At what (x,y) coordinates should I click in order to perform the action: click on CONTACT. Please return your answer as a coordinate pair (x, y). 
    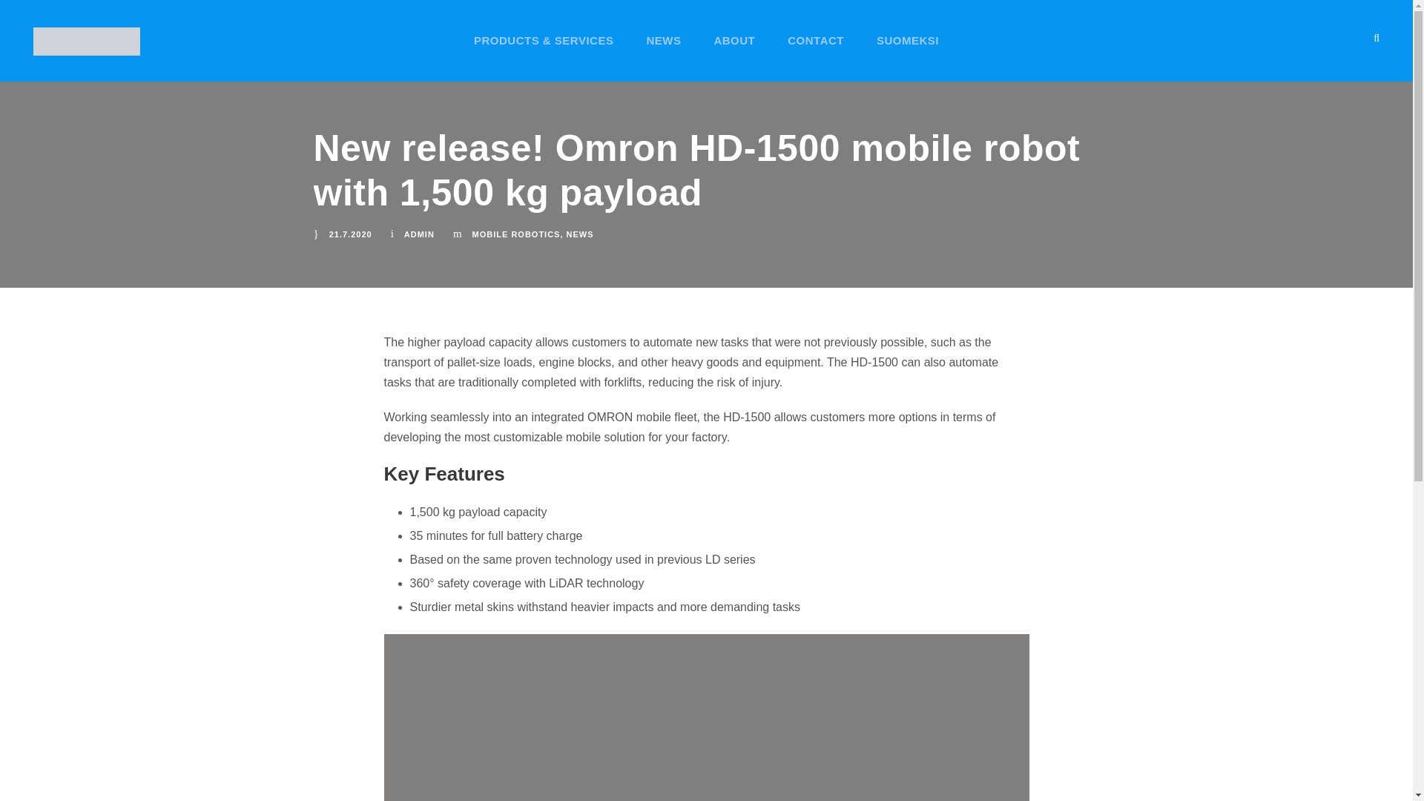
    Looking at the image, I should click on (816, 56).